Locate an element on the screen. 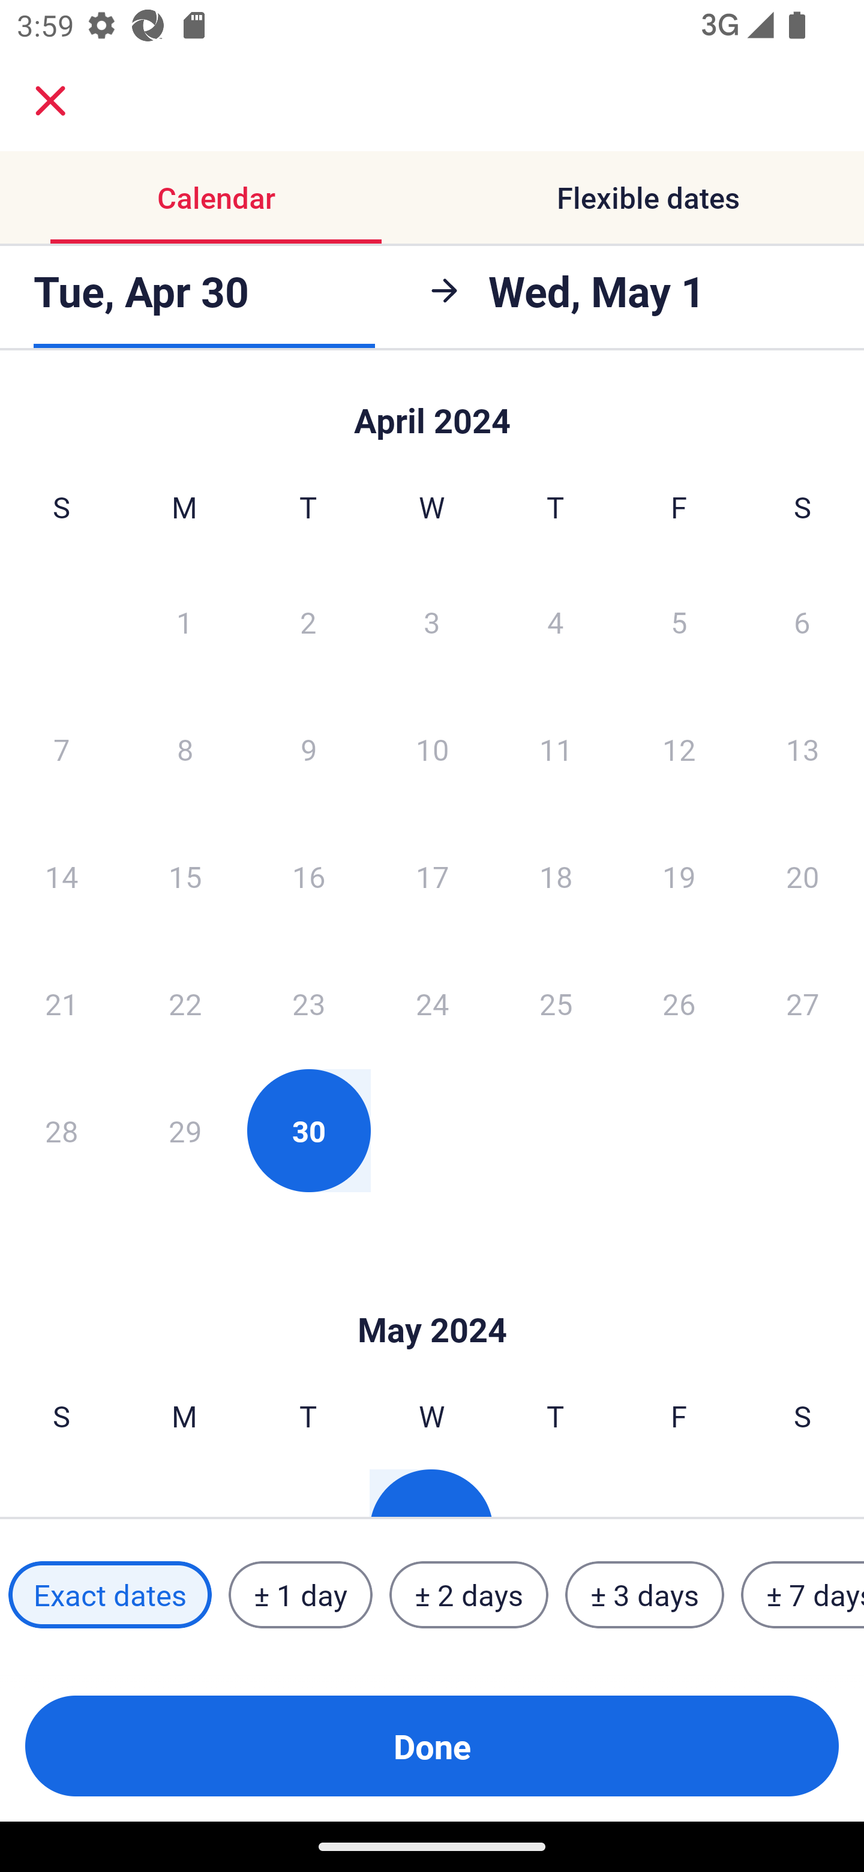  25 Thursday, April 25, 2024 is located at coordinates (556, 1003).